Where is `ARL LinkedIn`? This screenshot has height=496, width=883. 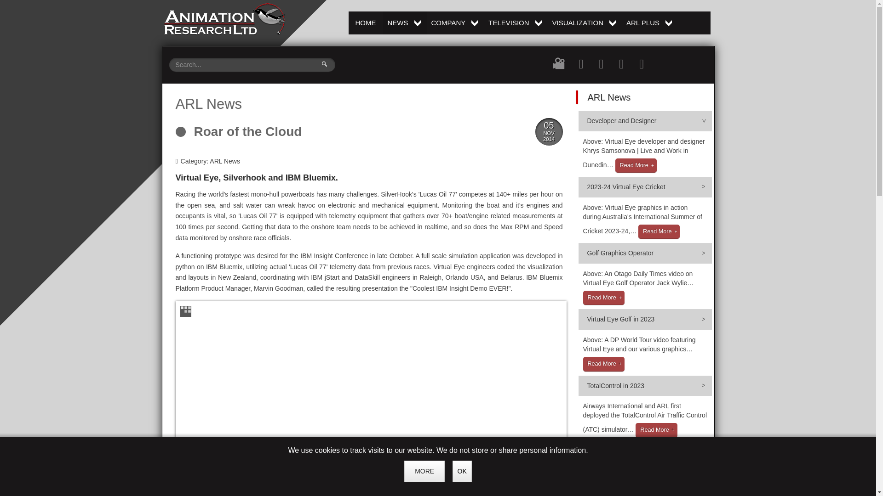 ARL LinkedIn is located at coordinates (404, 23).